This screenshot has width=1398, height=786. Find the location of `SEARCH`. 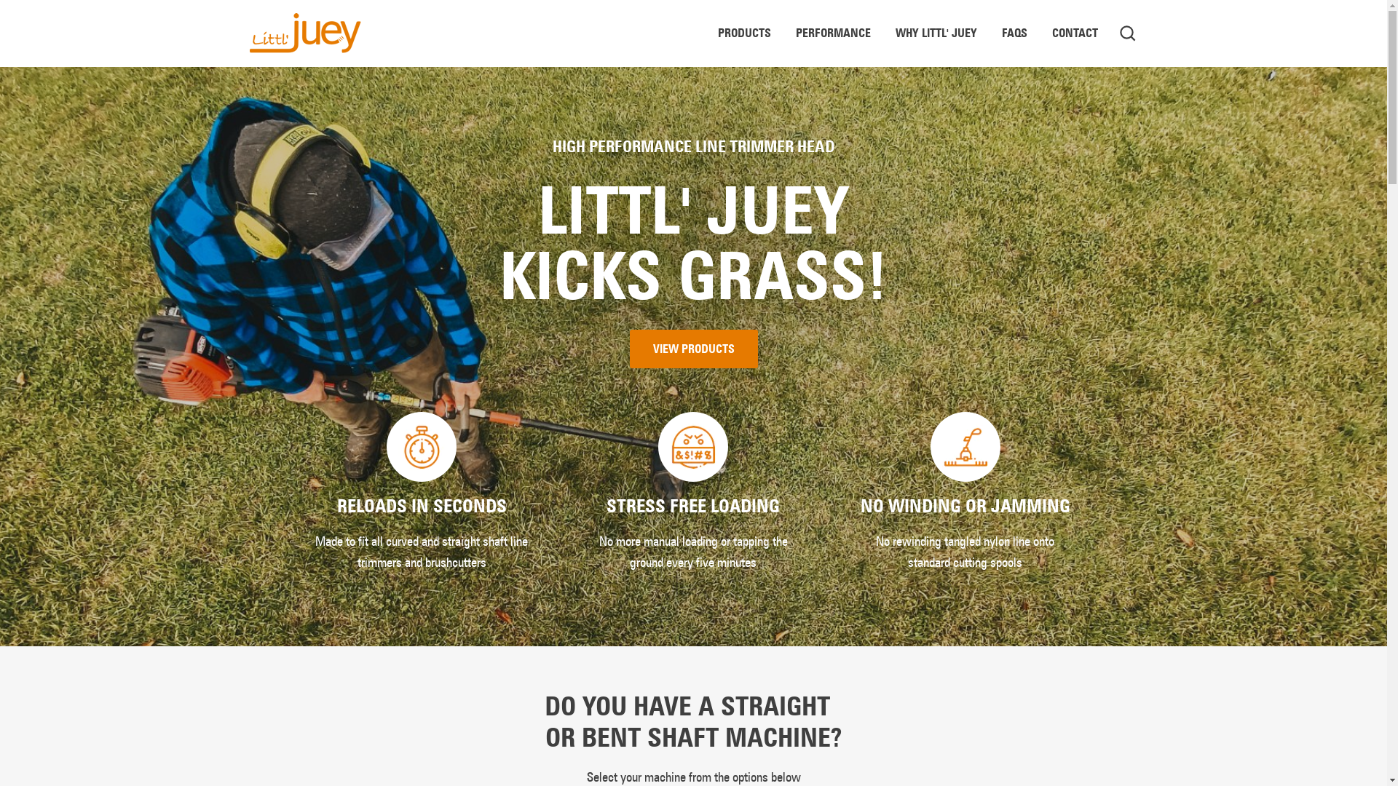

SEARCH is located at coordinates (1127, 33).